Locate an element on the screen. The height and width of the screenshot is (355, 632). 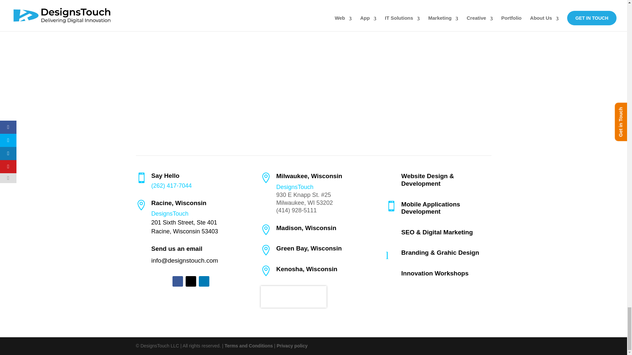
Google Rating is located at coordinates (294, 297).